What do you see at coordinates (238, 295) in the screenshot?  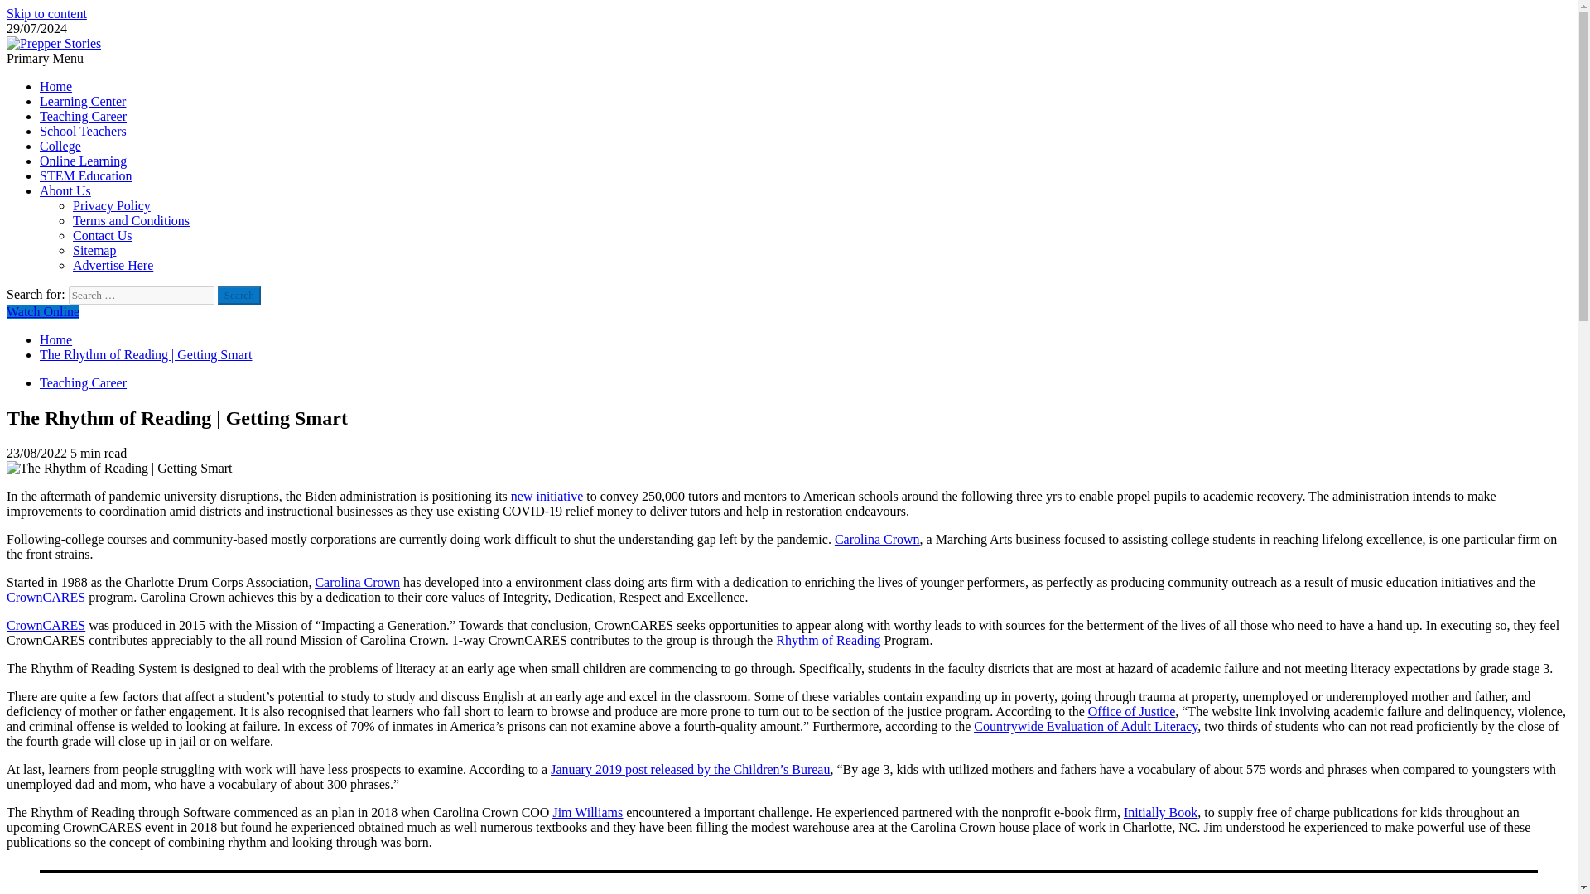 I see `Search` at bounding box center [238, 295].